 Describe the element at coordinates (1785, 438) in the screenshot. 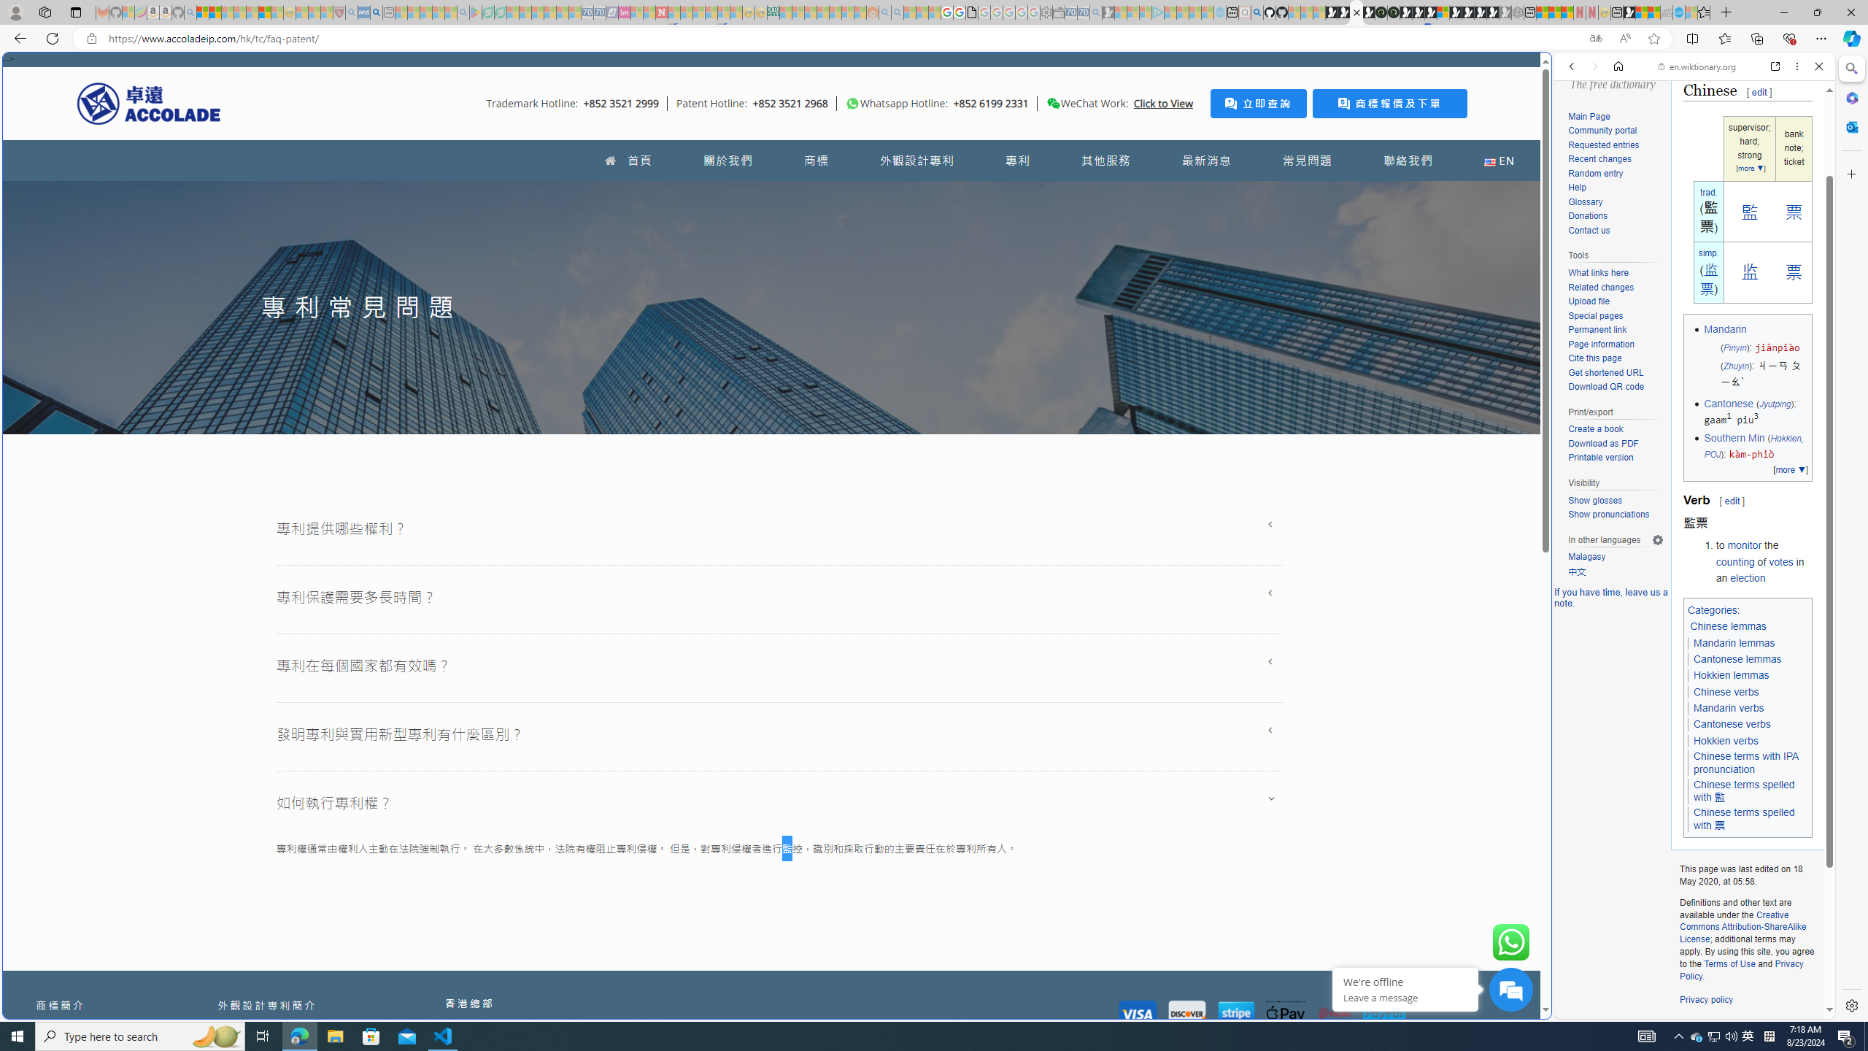

I see `Hokkien` at that location.